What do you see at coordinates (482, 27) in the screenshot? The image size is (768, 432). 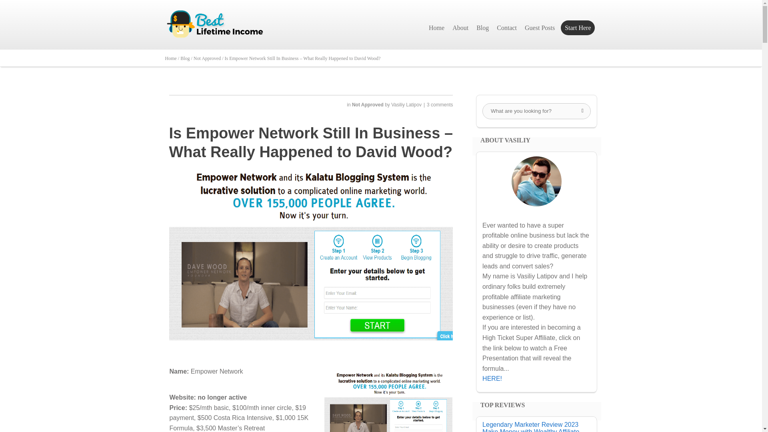 I see `Blog` at bounding box center [482, 27].